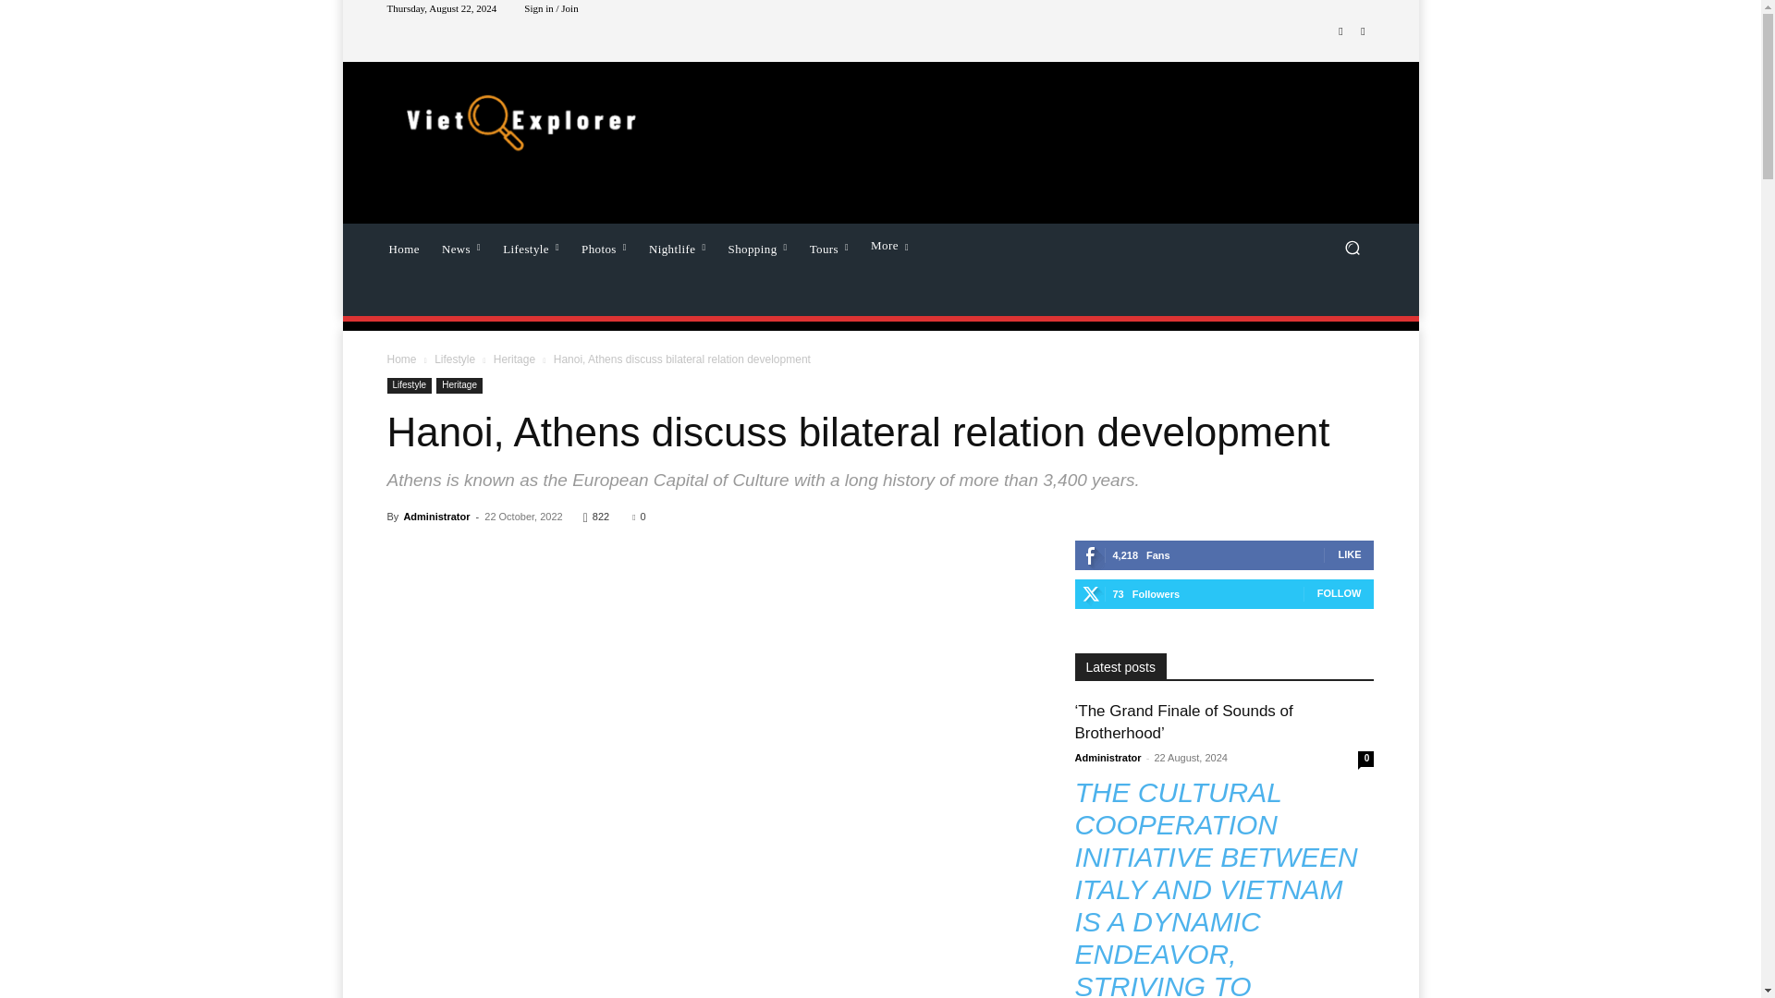 This screenshot has height=998, width=1775. I want to click on Lifestyle, so click(531, 247).